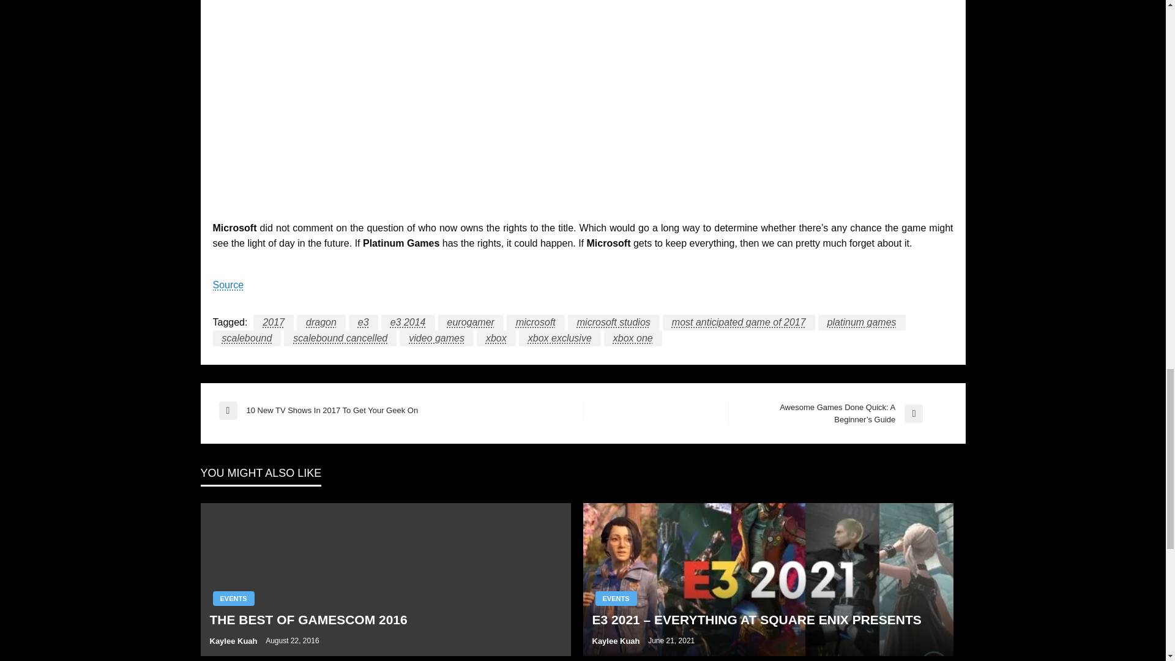 The width and height of the screenshot is (1175, 661). What do you see at coordinates (364, 323) in the screenshot?
I see `e3` at bounding box center [364, 323].